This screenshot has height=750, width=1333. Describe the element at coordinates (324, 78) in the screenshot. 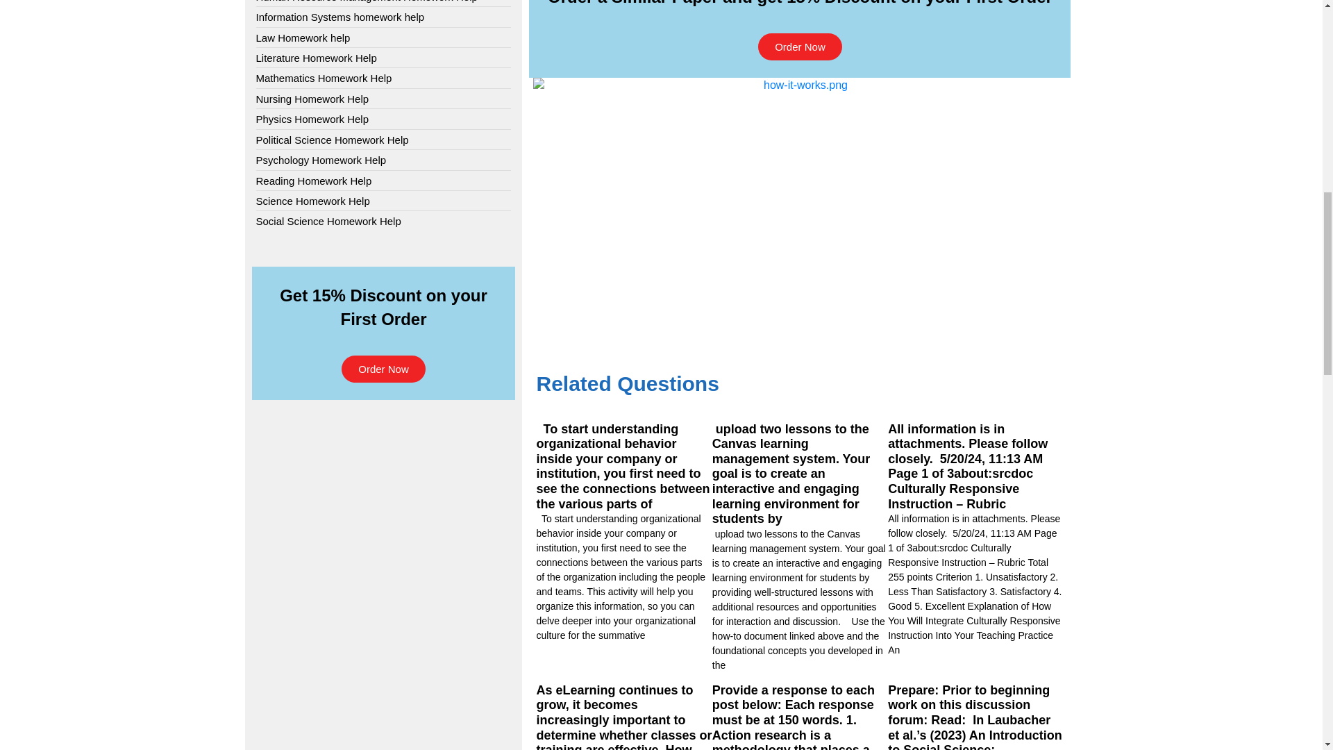

I see `Mathematics Homework Help` at that location.